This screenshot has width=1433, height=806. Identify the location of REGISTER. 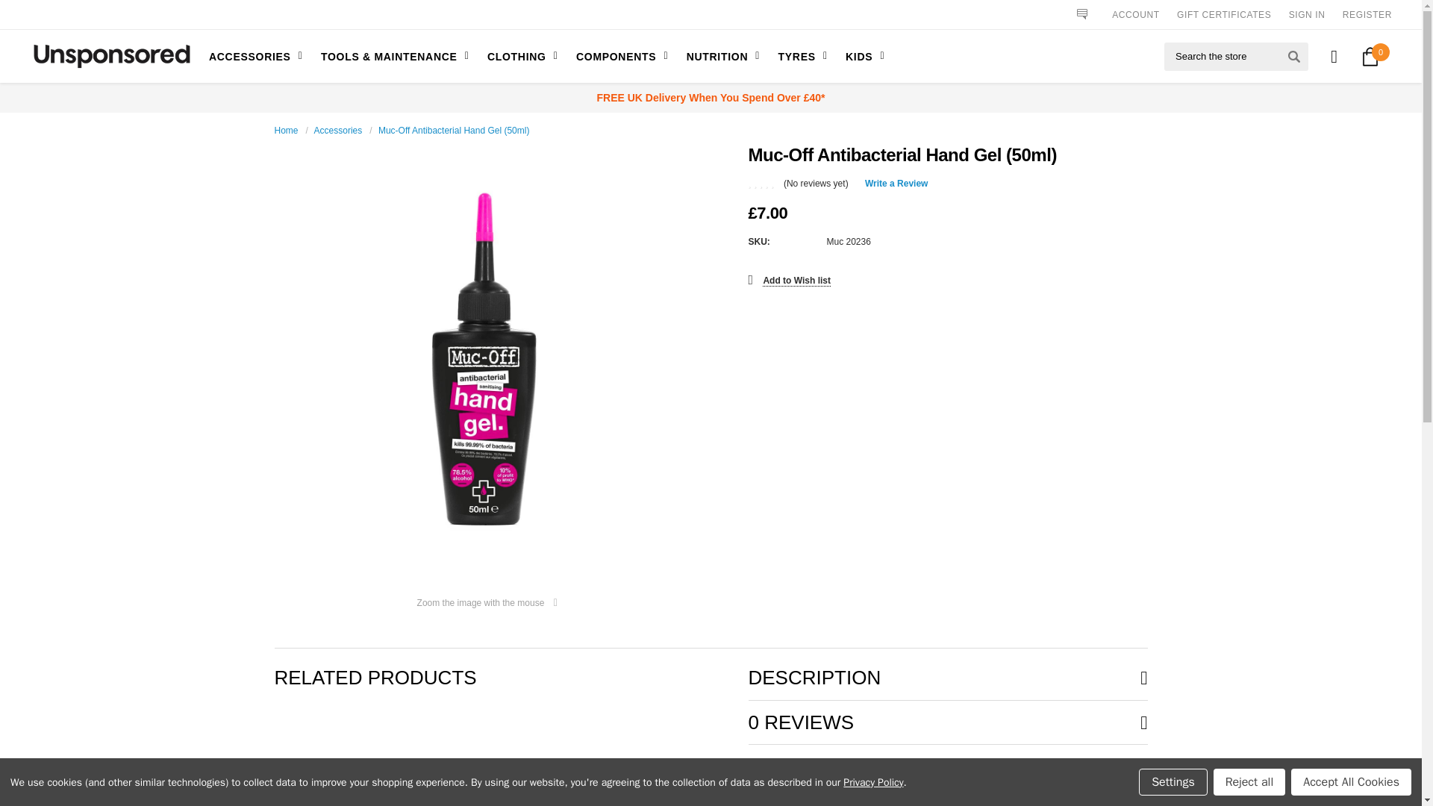
(1367, 15).